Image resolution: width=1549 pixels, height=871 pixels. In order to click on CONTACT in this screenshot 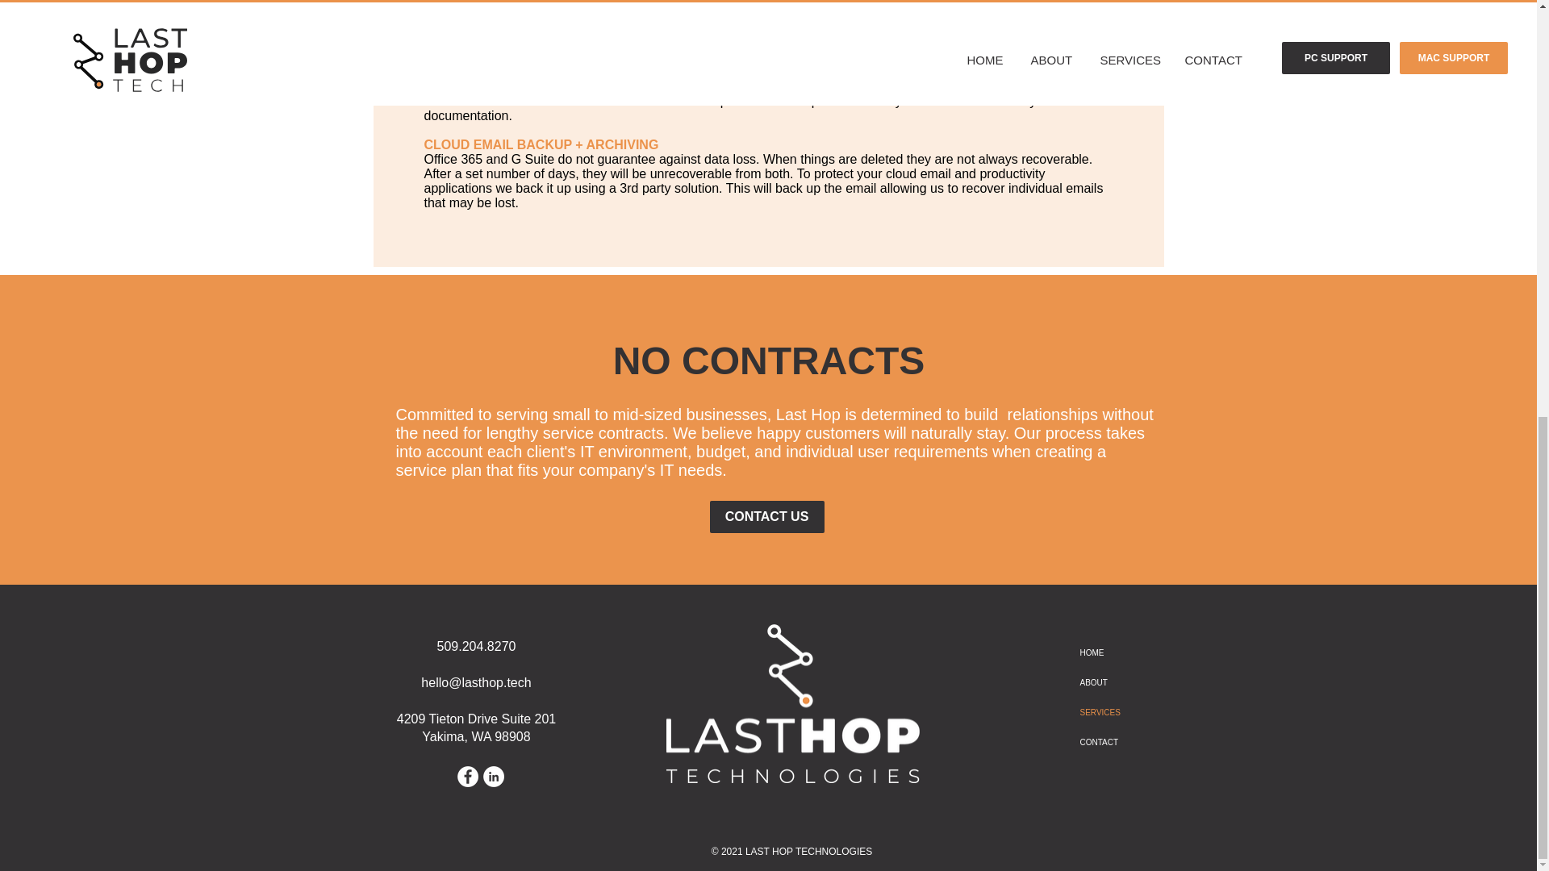, I will do `click(1114, 742)`.